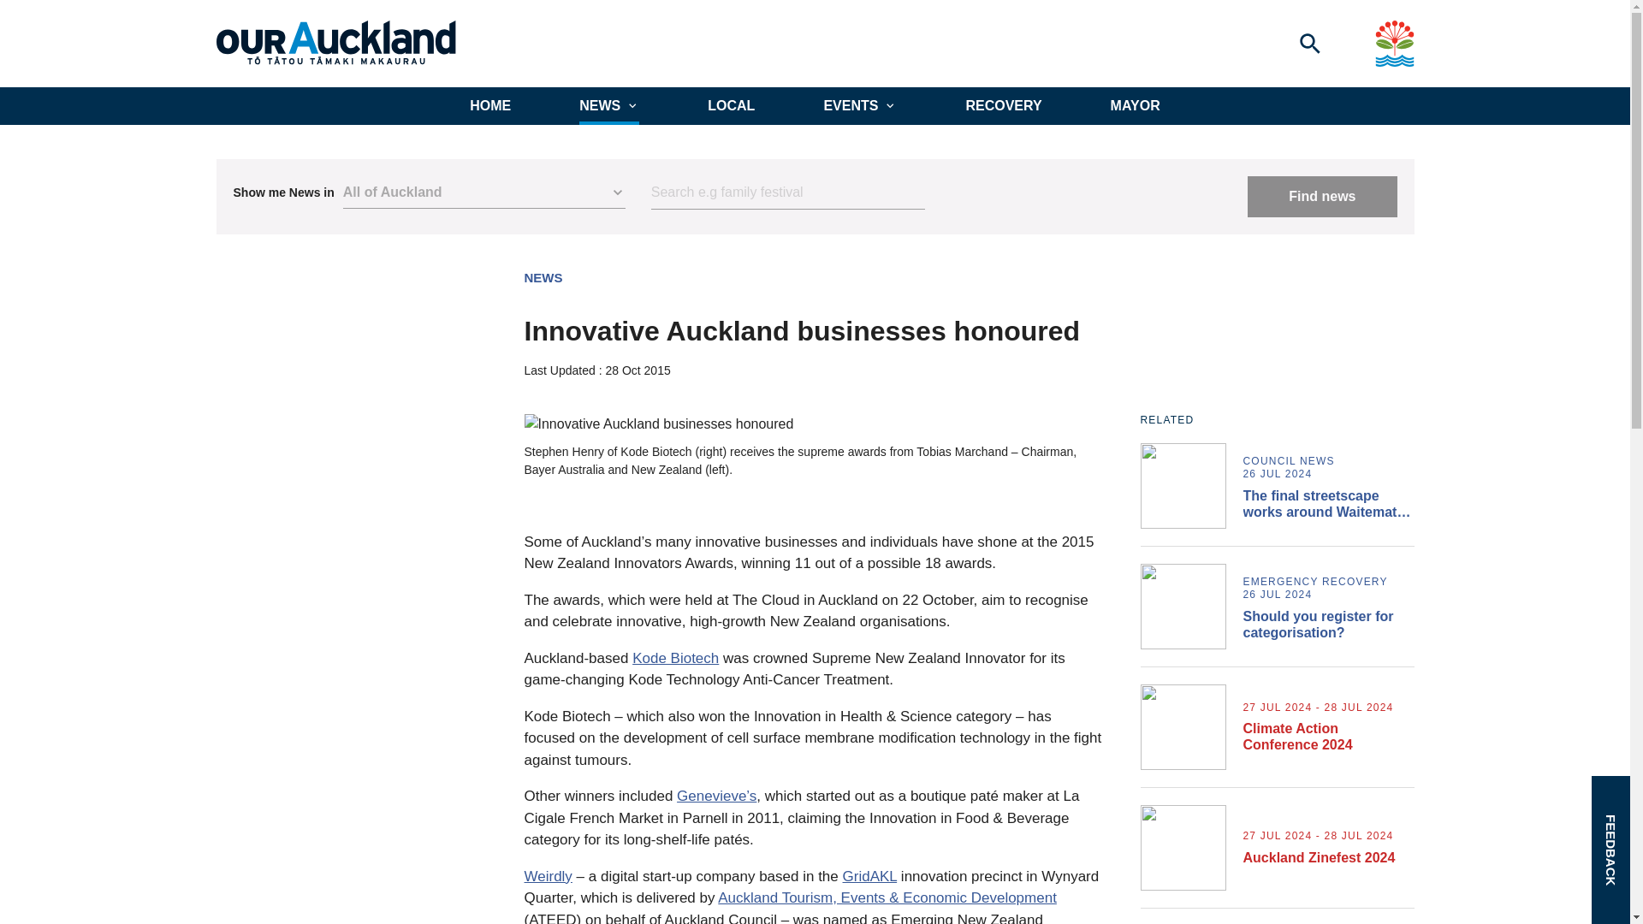  Describe the element at coordinates (1135, 105) in the screenshot. I see `MAYOR` at that location.